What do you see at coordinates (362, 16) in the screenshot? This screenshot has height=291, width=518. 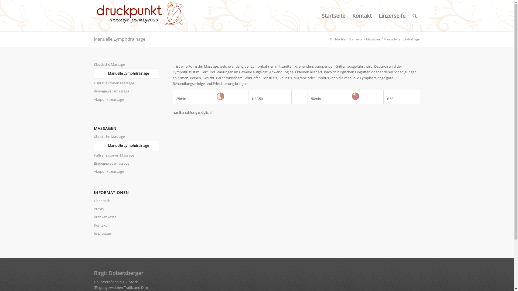 I see `Kontakt` at bounding box center [362, 16].